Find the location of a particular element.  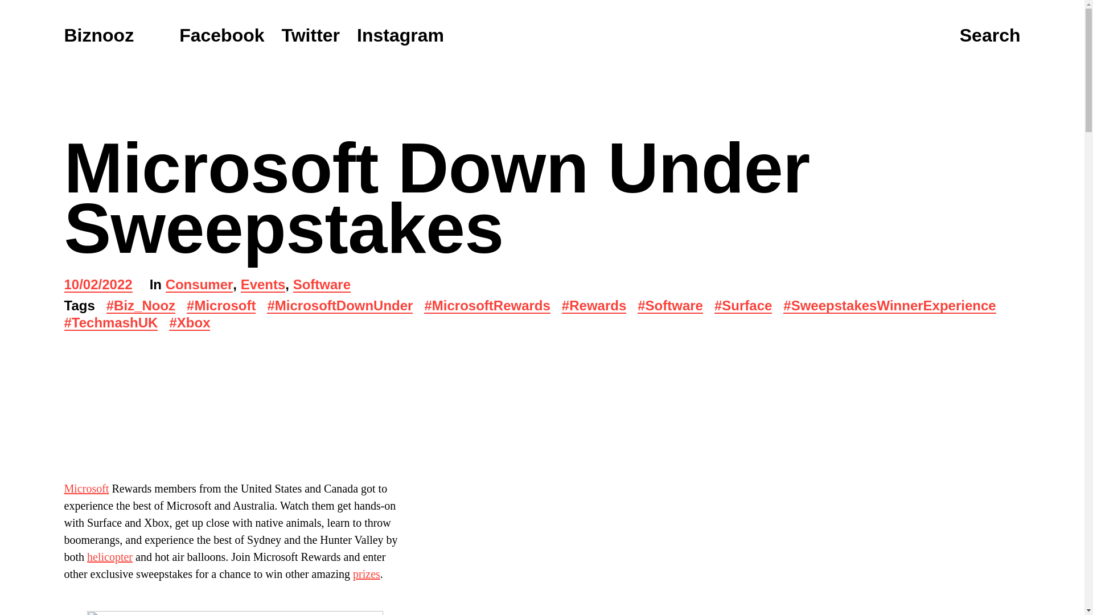

Events is located at coordinates (263, 286).